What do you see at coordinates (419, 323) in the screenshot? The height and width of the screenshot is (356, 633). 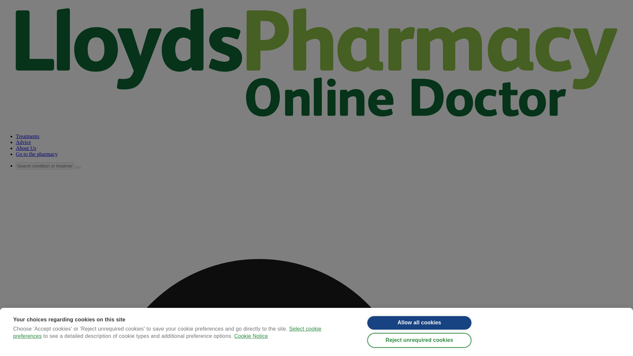 I see `Allow all cookies` at bounding box center [419, 323].